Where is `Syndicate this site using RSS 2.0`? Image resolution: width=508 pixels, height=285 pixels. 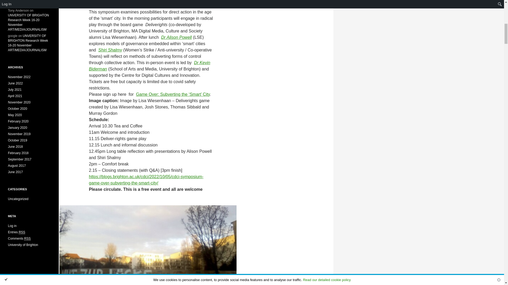
Syndicate this site using RSS 2.0 is located at coordinates (16, 232).